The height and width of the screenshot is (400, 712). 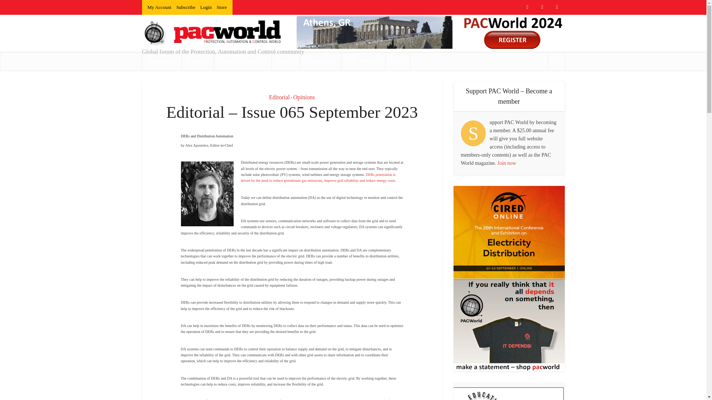 What do you see at coordinates (198, 61) in the screenshot?
I see `Events` at bounding box center [198, 61].